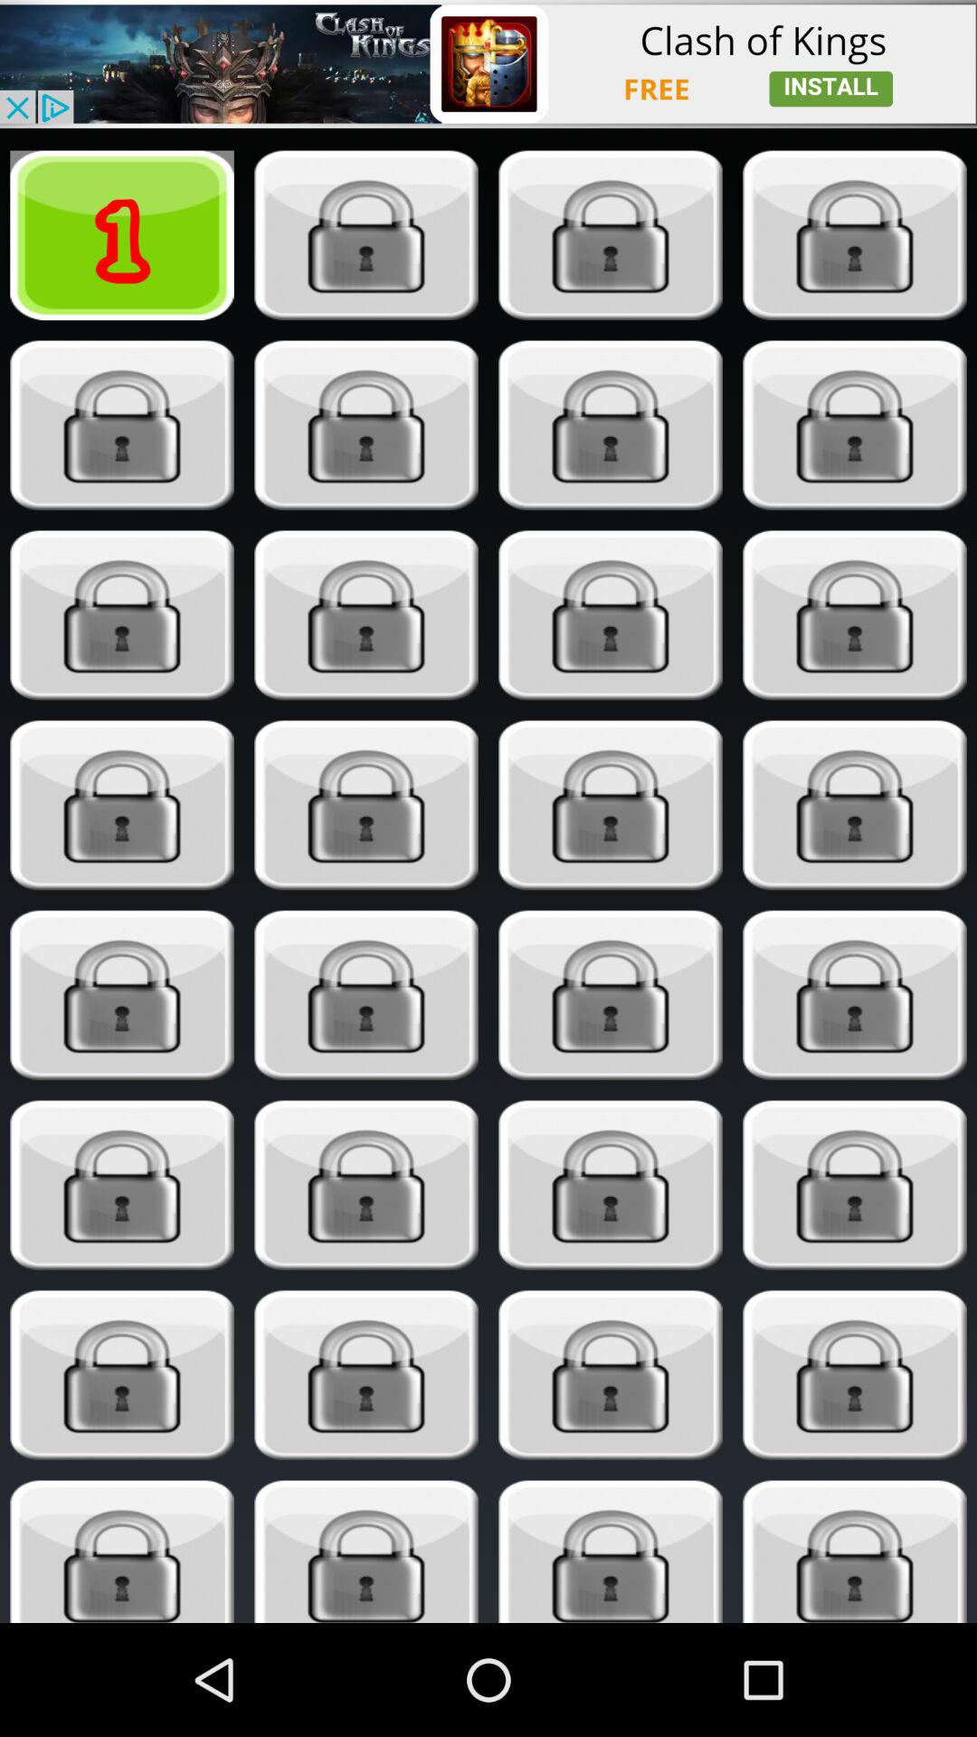 Image resolution: width=977 pixels, height=1737 pixels. Describe the element at coordinates (610, 615) in the screenshot. I see `unlock` at that location.